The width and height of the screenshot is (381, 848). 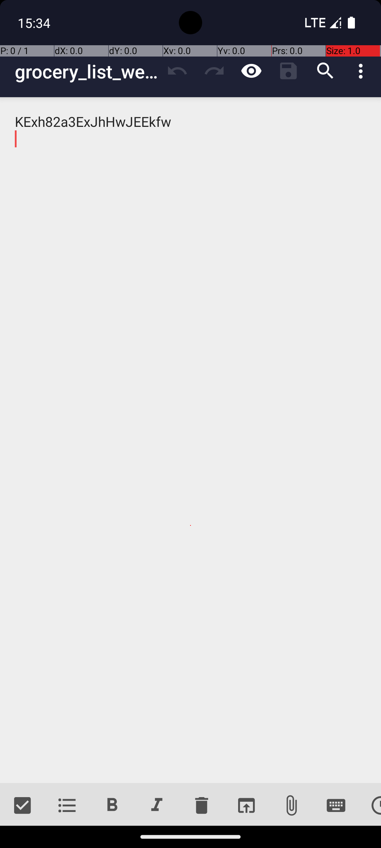 What do you see at coordinates (201, 806) in the screenshot?
I see `Delete lines` at bounding box center [201, 806].